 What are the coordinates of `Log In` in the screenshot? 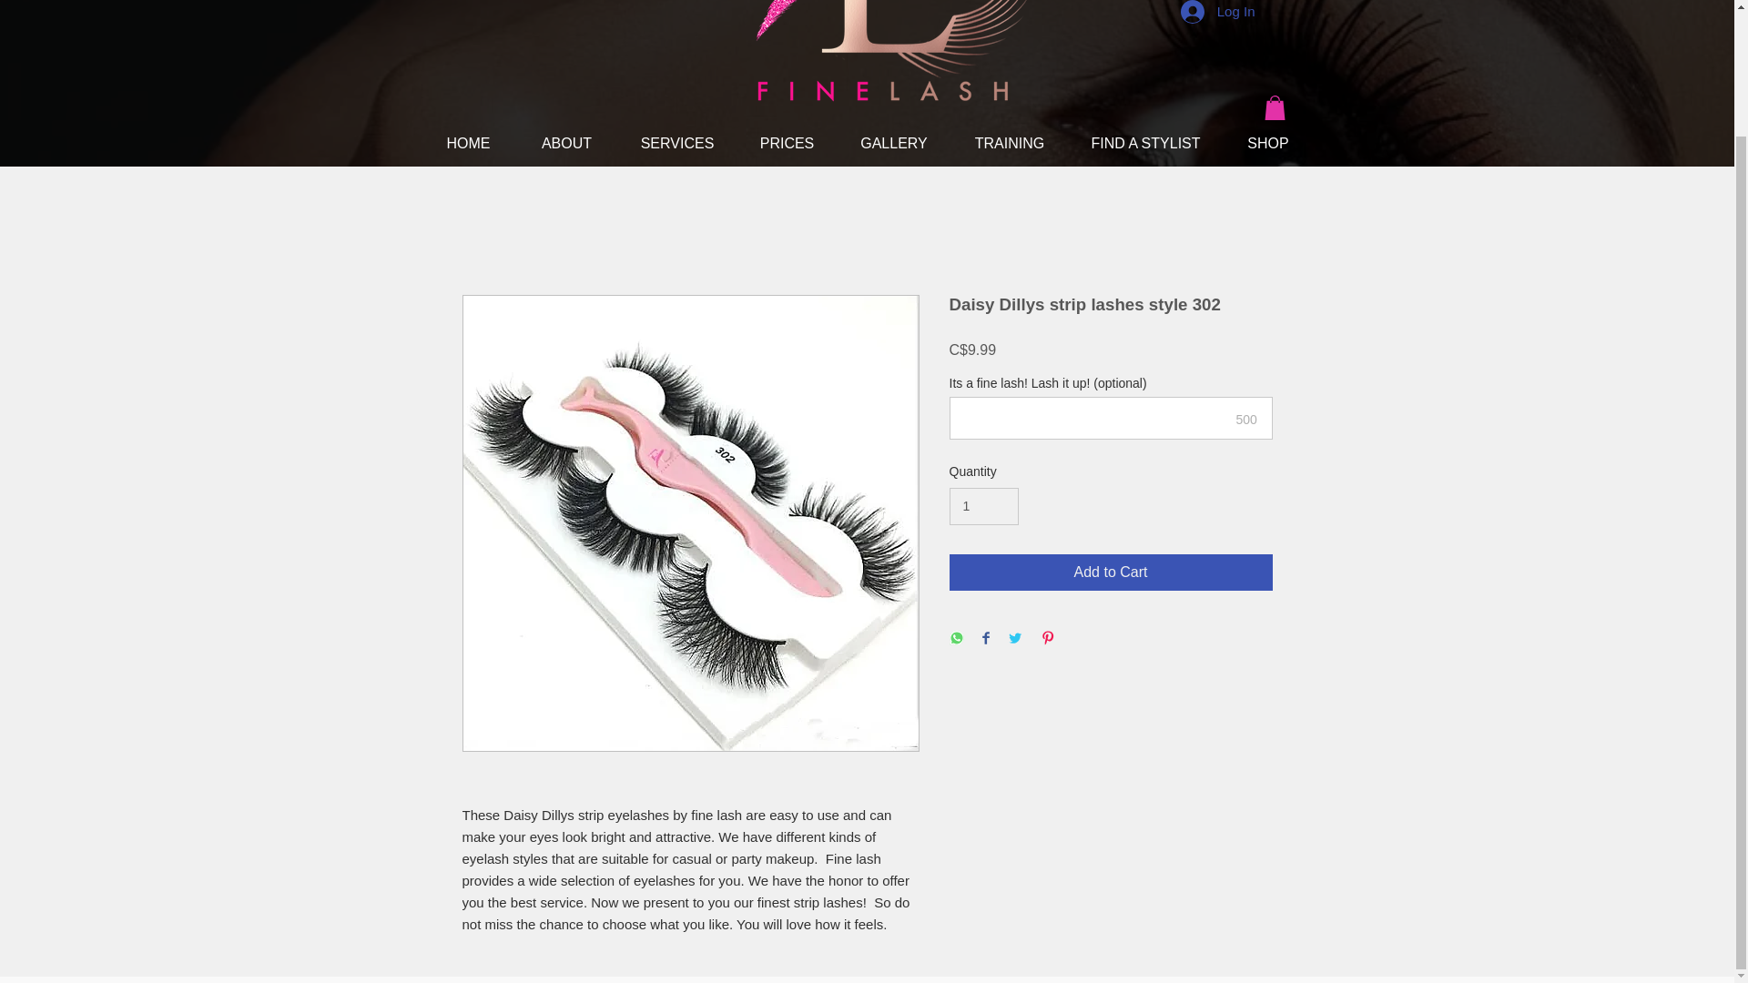 It's located at (1218, 15).